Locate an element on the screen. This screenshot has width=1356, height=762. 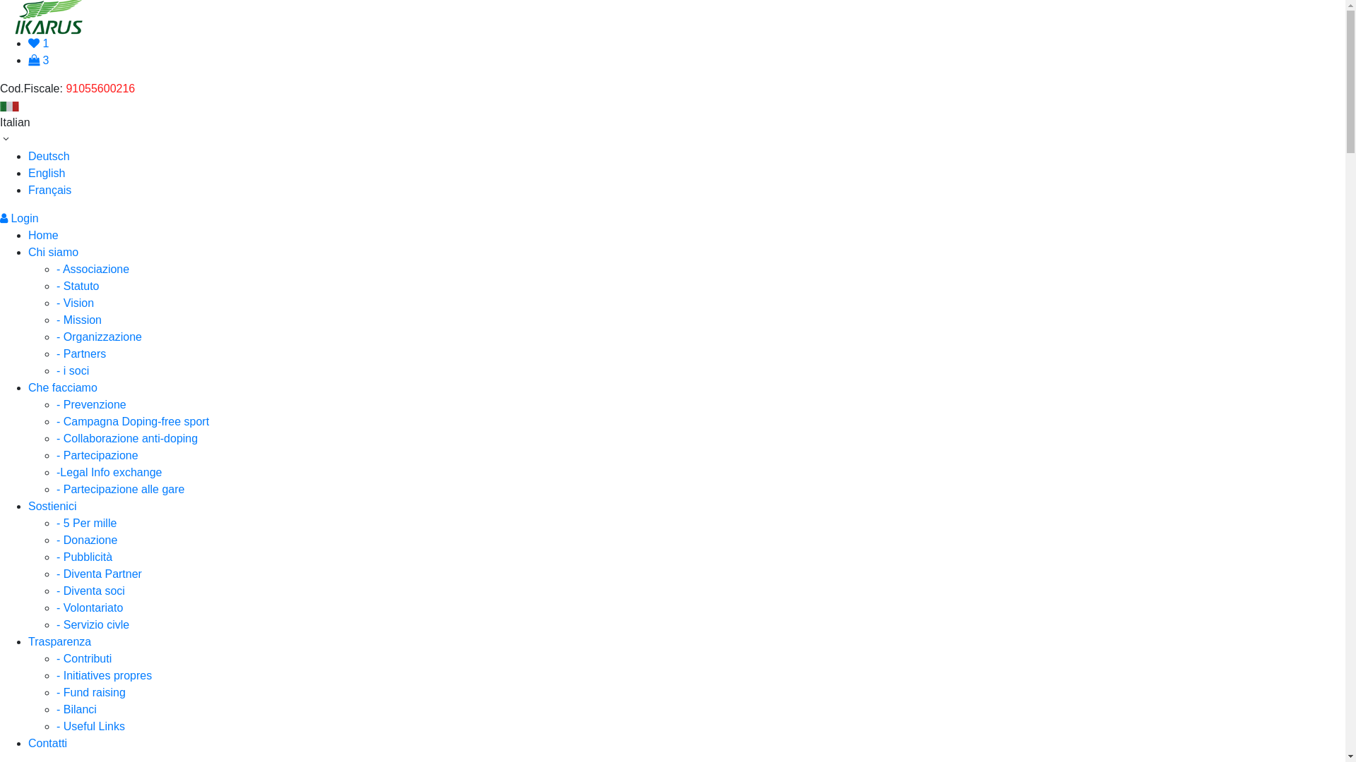
Chi siamo is located at coordinates (54, 253).